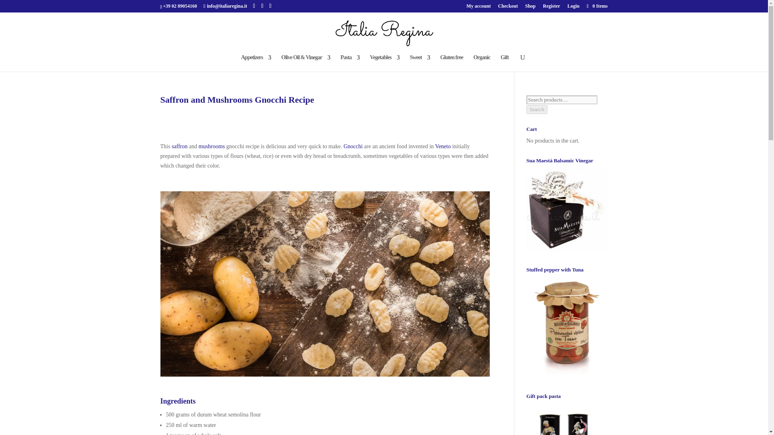 The image size is (774, 435). Describe the element at coordinates (573, 8) in the screenshot. I see `Login` at that location.